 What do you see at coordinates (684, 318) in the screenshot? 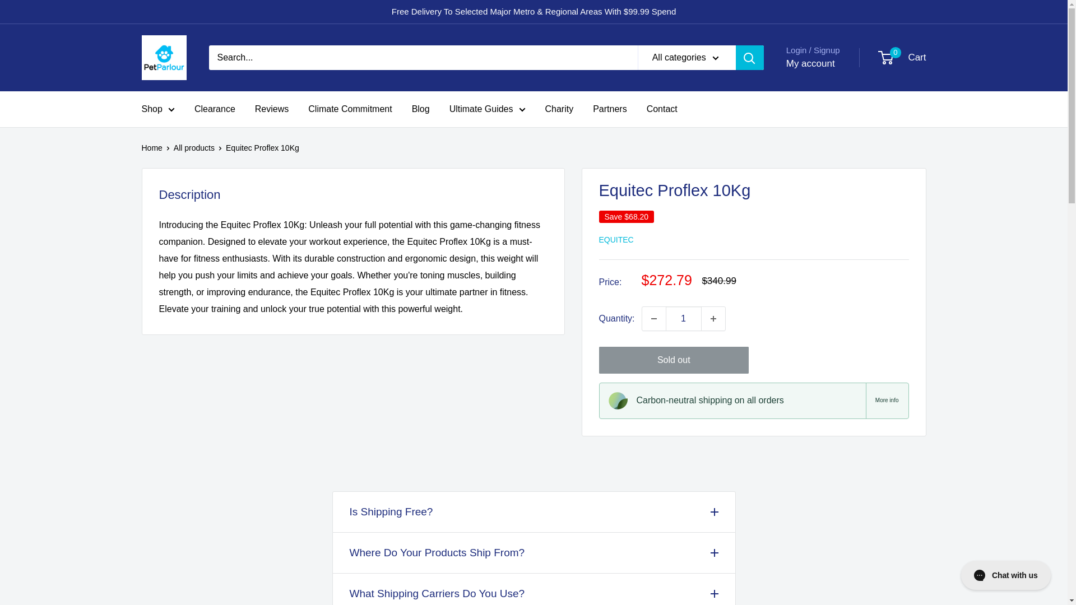
I see `1` at bounding box center [684, 318].